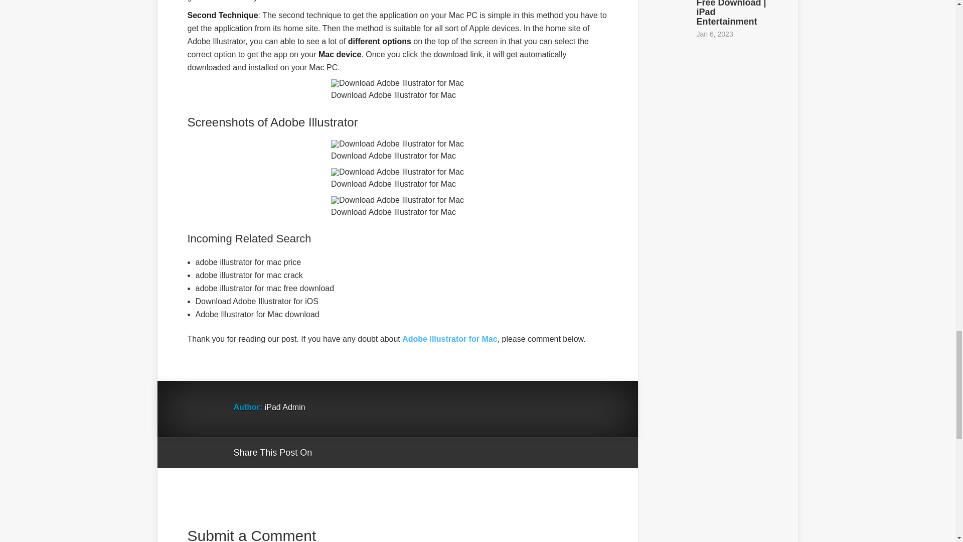 The width and height of the screenshot is (963, 542). Describe the element at coordinates (449, 339) in the screenshot. I see `Adobe Illustrator for Mac` at that location.